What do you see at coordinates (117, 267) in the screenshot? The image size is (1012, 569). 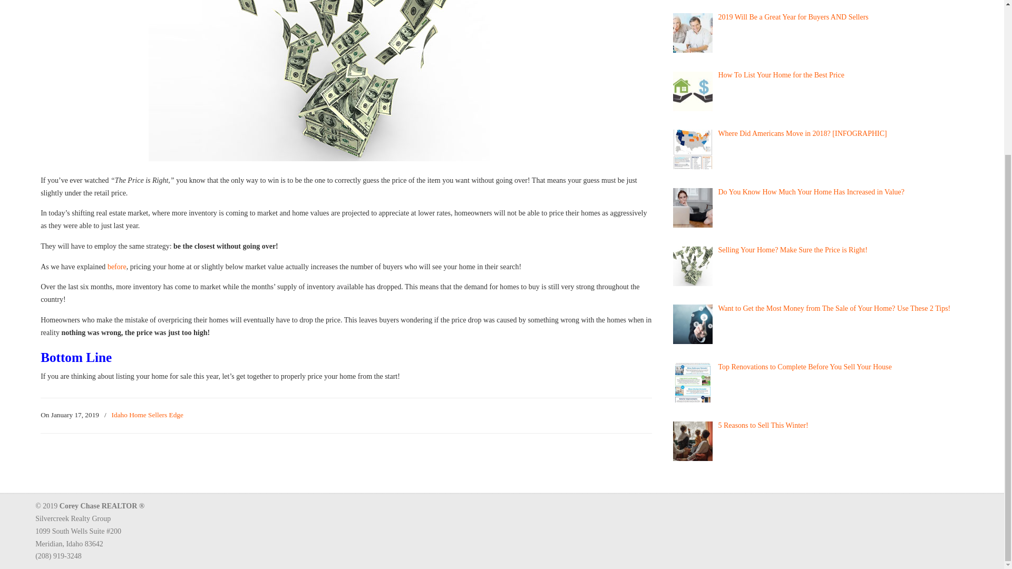 I see `before` at bounding box center [117, 267].